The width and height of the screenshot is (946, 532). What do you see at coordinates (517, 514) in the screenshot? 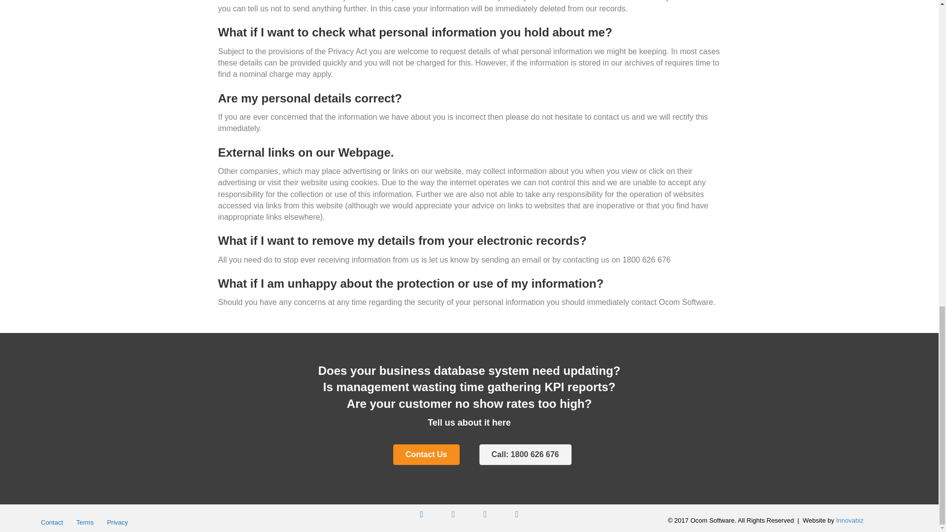
I see `Email` at bounding box center [517, 514].